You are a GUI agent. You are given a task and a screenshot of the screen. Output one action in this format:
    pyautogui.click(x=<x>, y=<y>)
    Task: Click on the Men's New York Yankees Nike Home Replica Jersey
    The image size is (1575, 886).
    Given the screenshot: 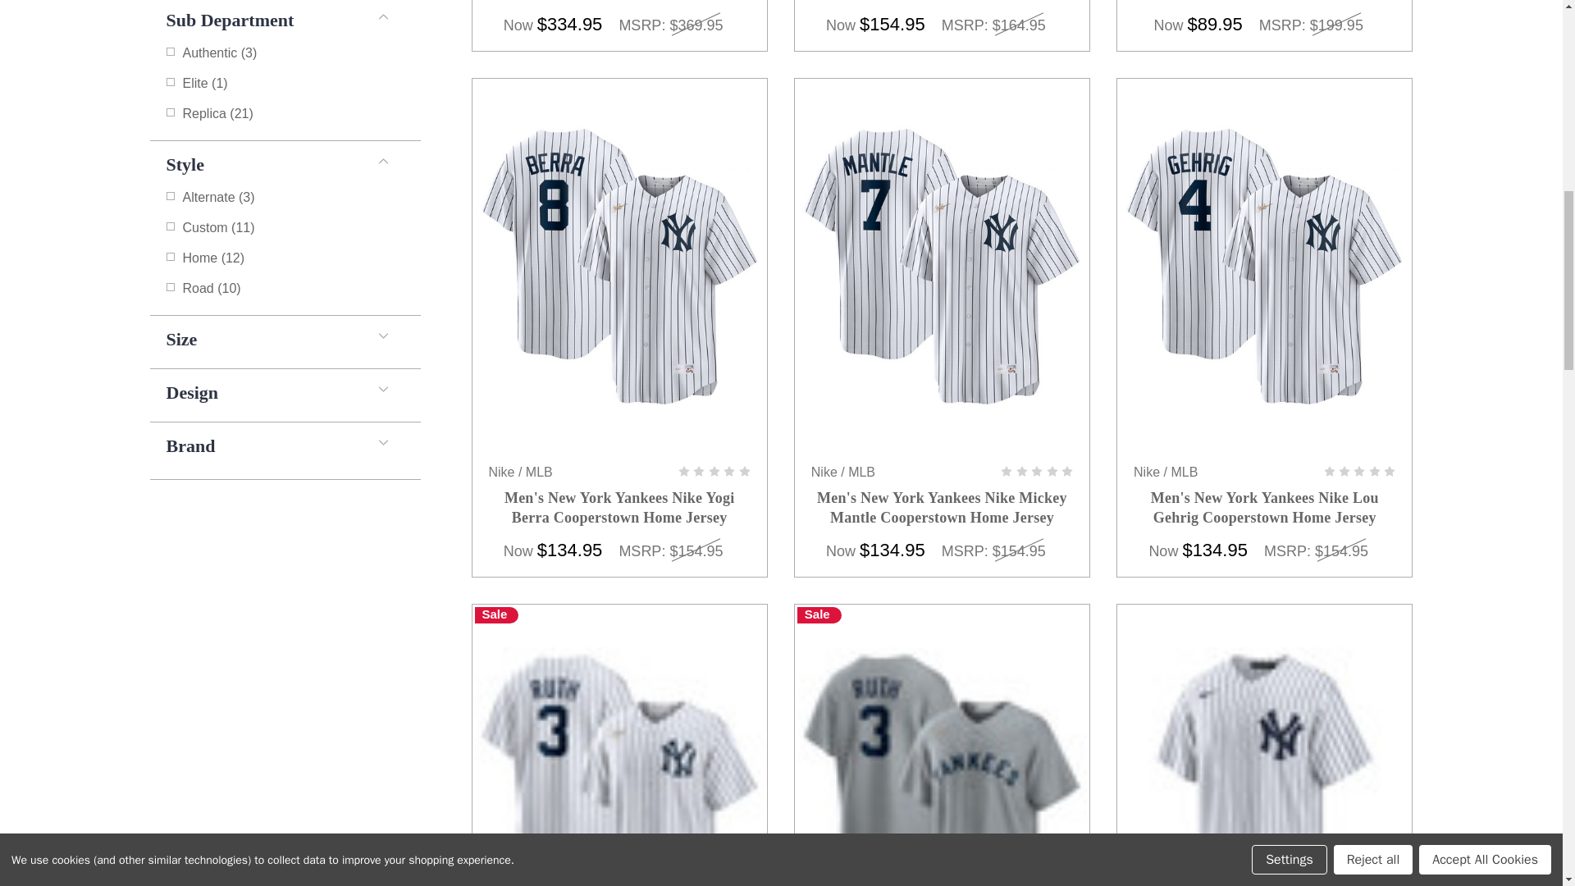 What is the action you would take?
    pyautogui.click(x=1265, y=766)
    